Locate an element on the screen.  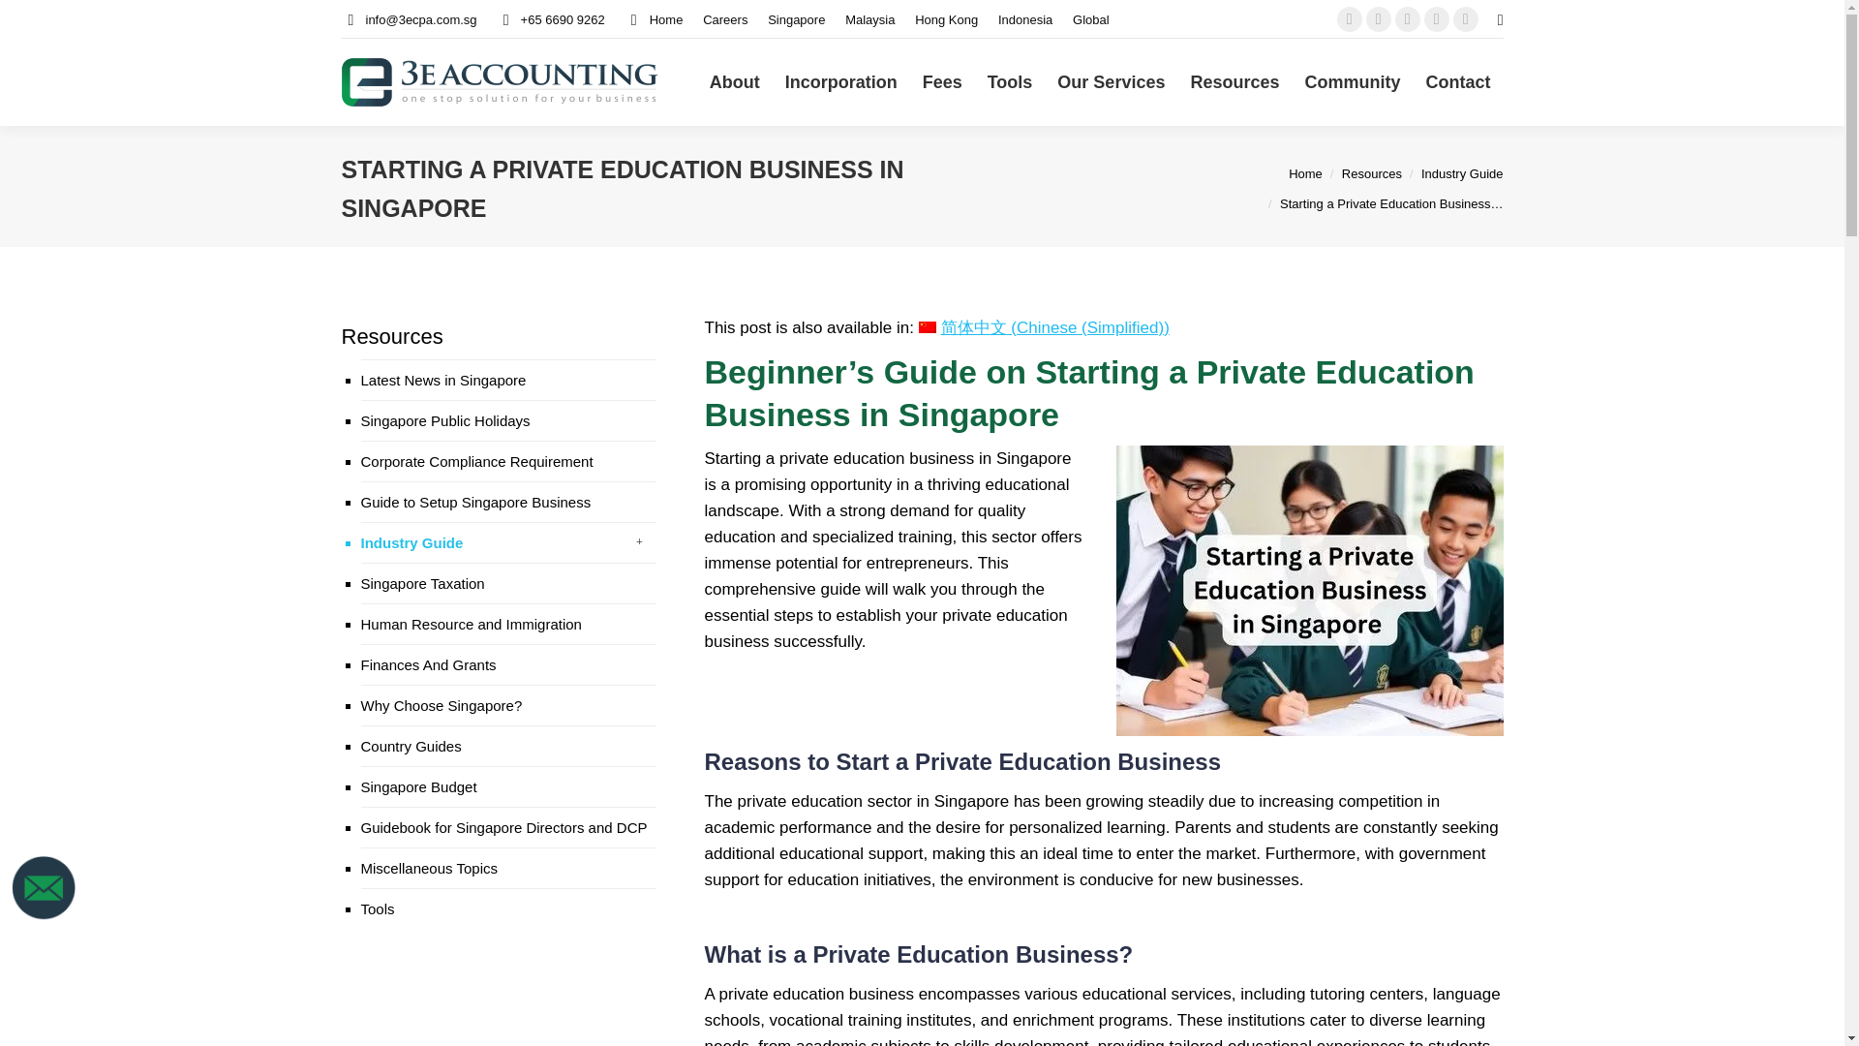
Home is located at coordinates (655, 18).